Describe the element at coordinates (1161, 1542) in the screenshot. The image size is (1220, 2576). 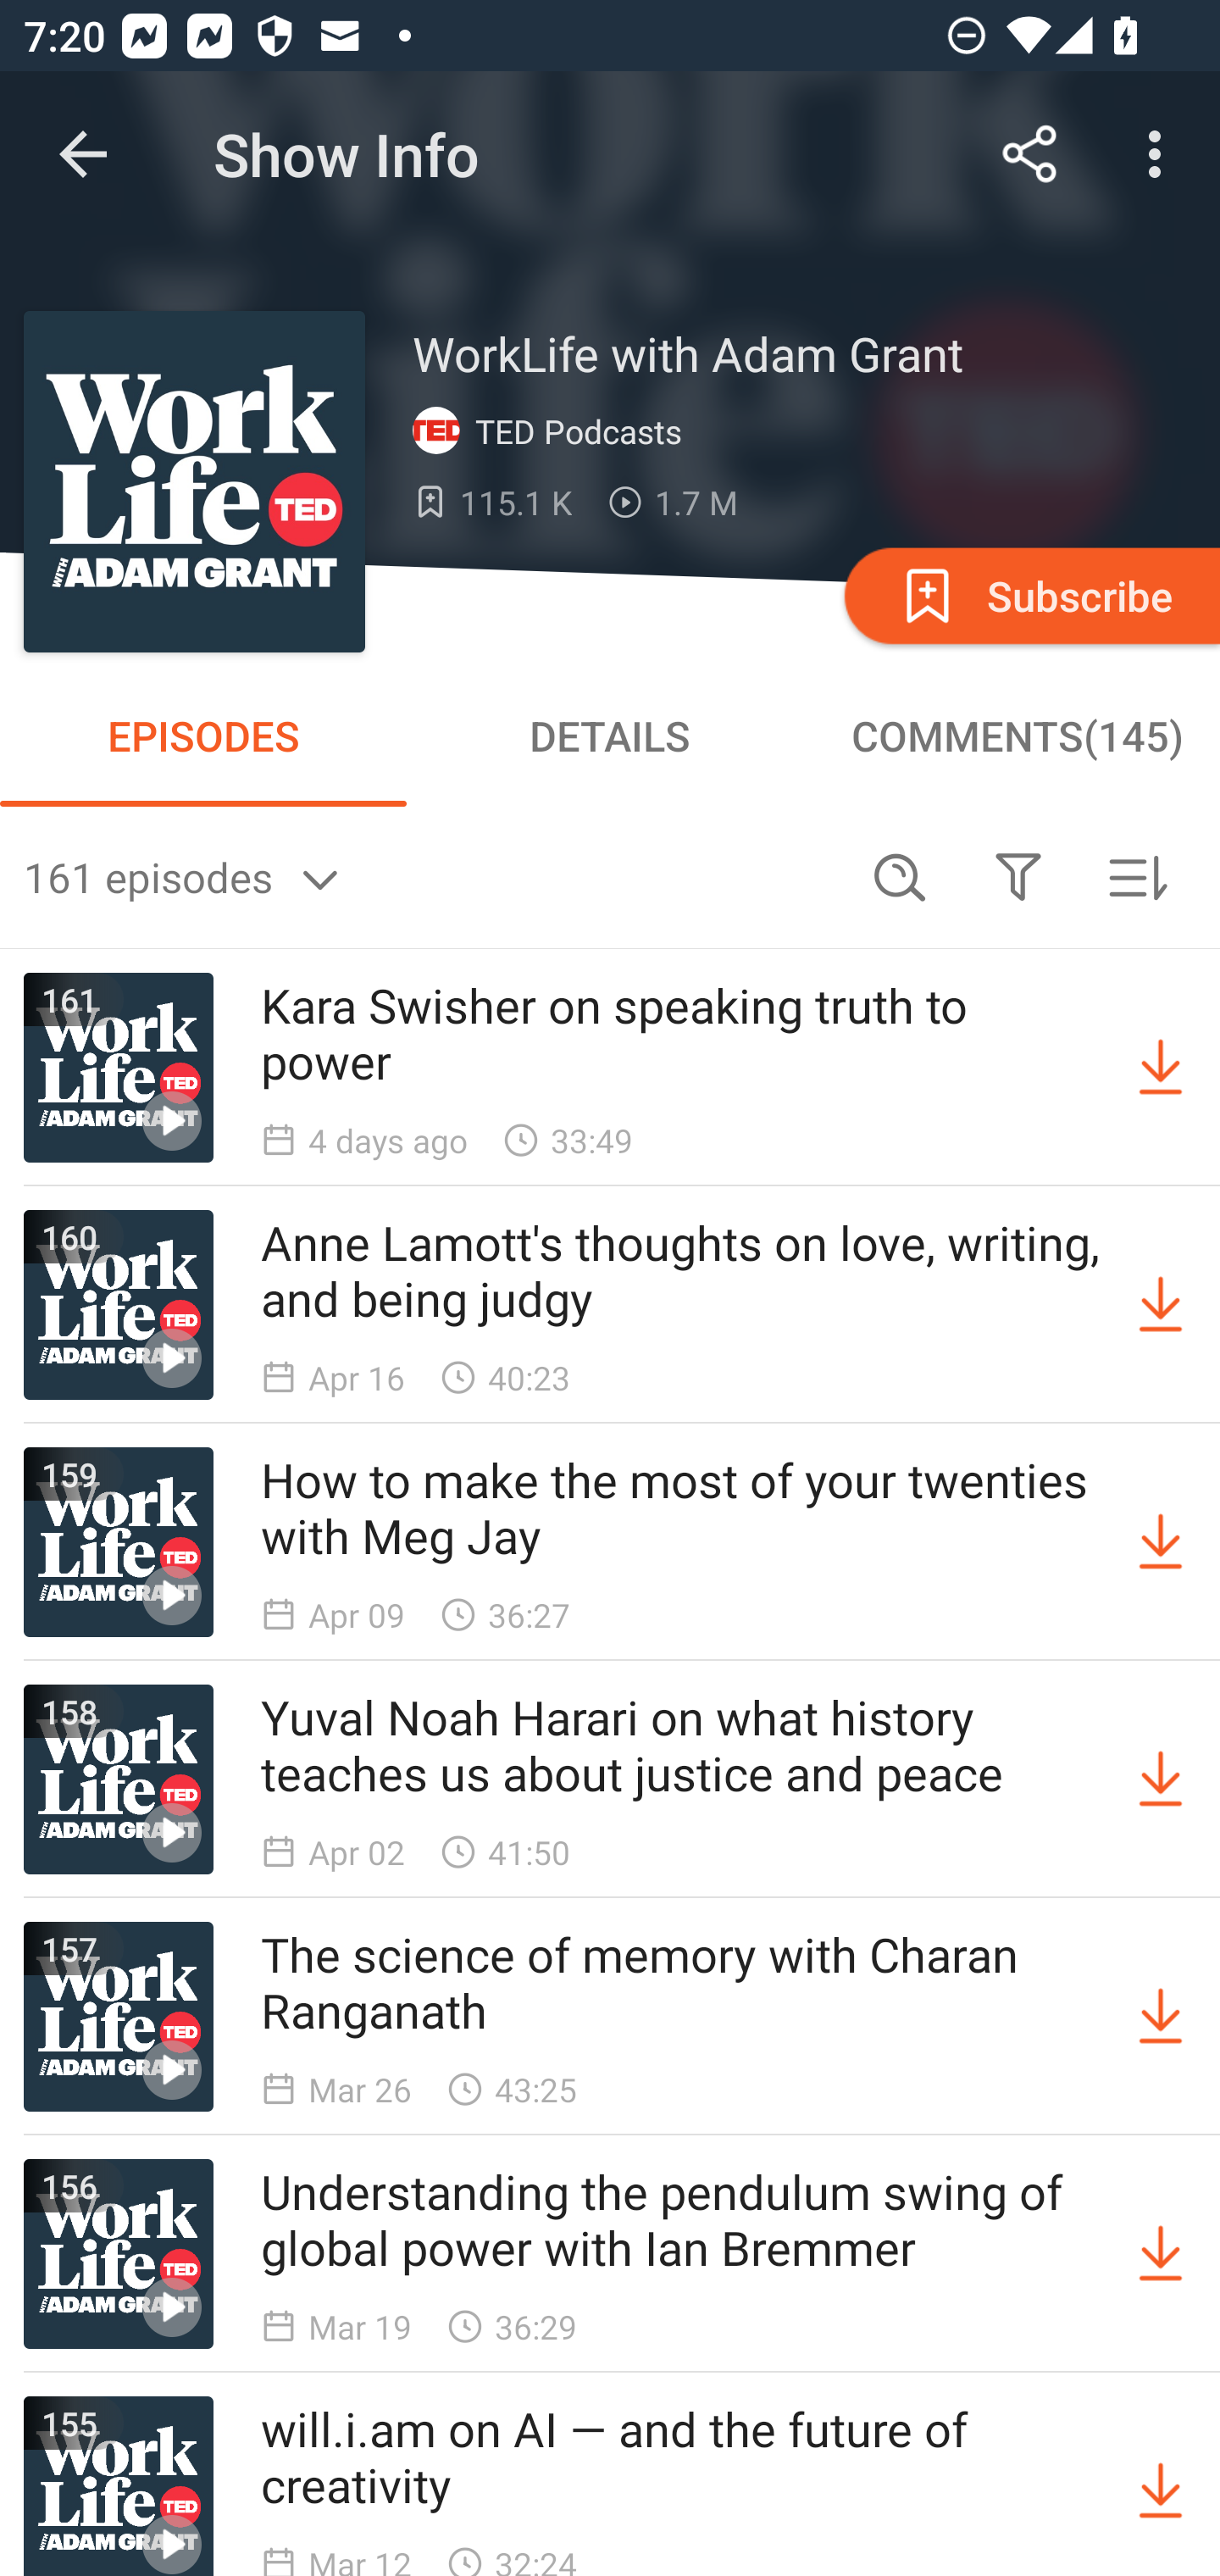
I see `Download` at that location.